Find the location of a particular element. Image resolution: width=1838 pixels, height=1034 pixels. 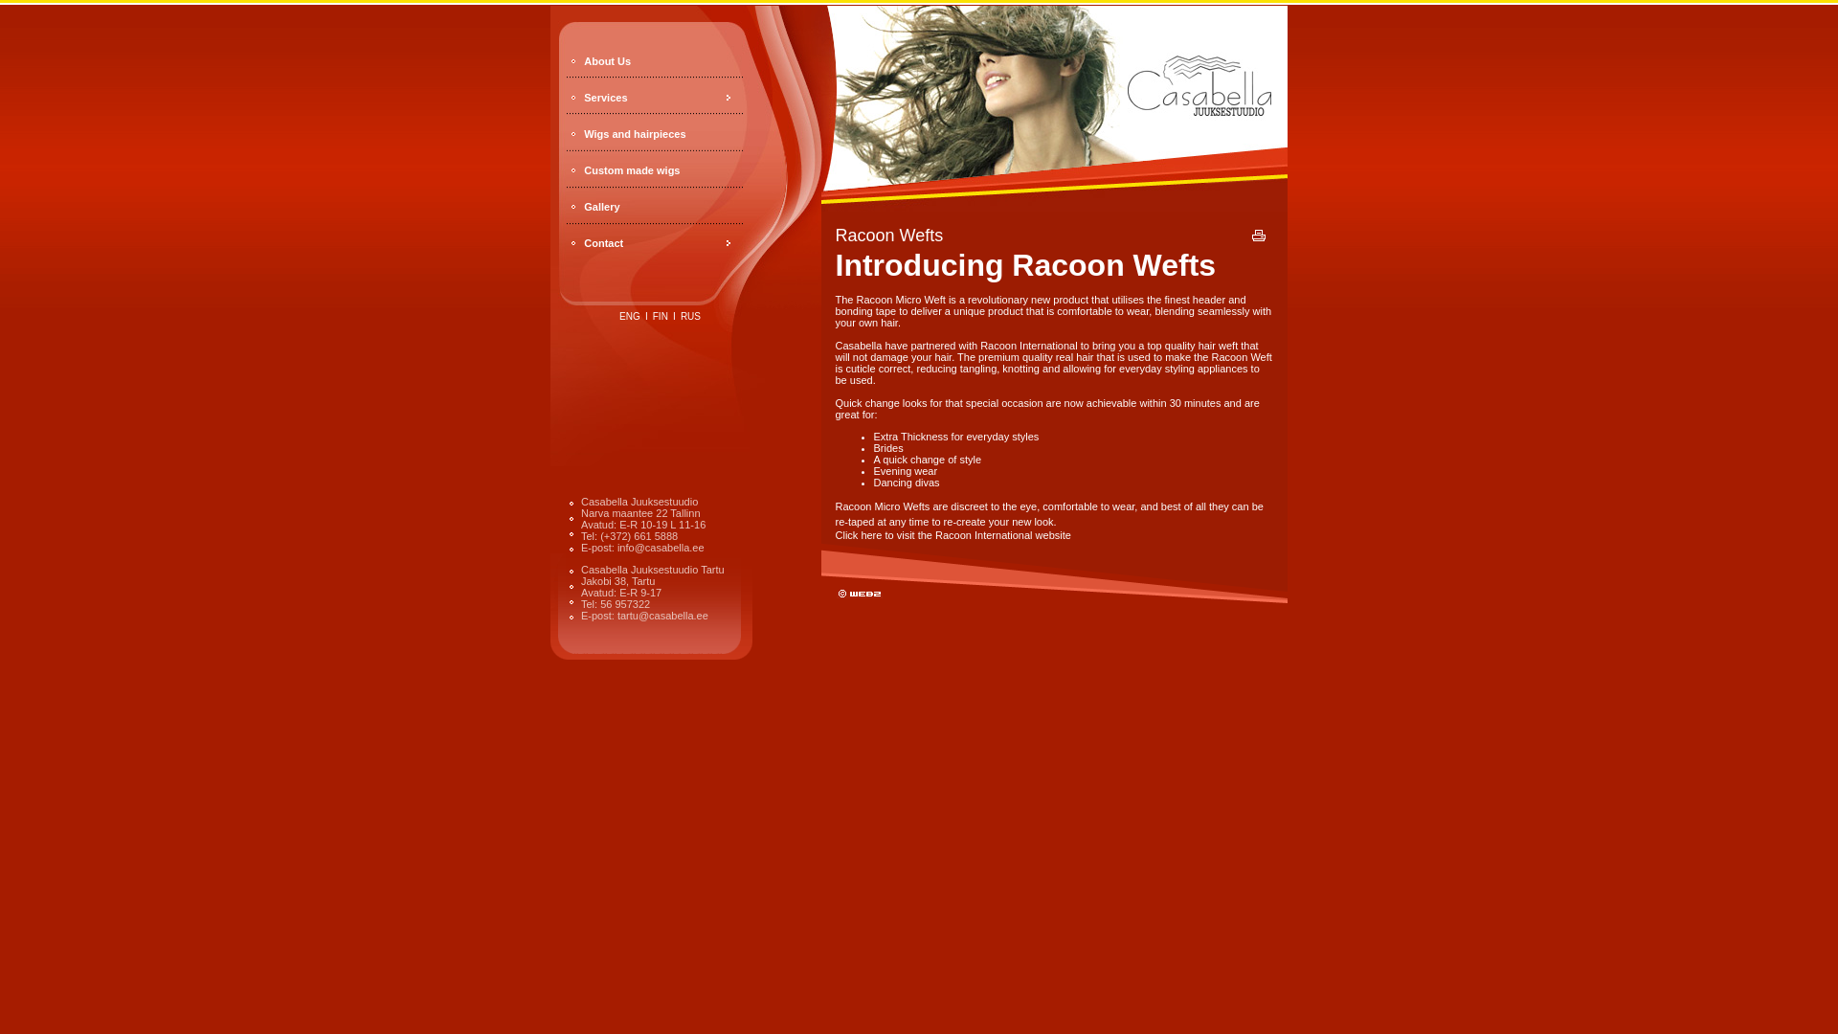

Wigs and hairpieces is located at coordinates (635, 133).